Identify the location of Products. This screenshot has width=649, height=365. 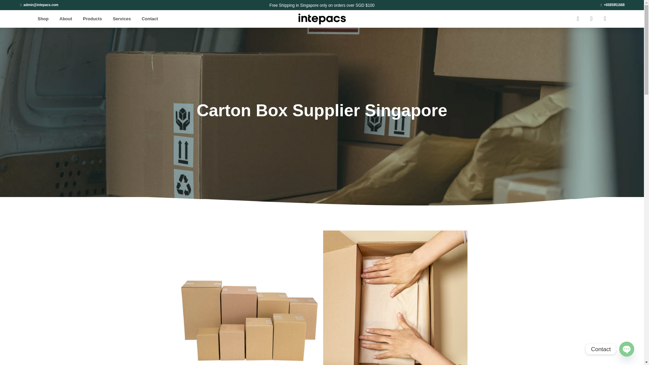
(92, 19).